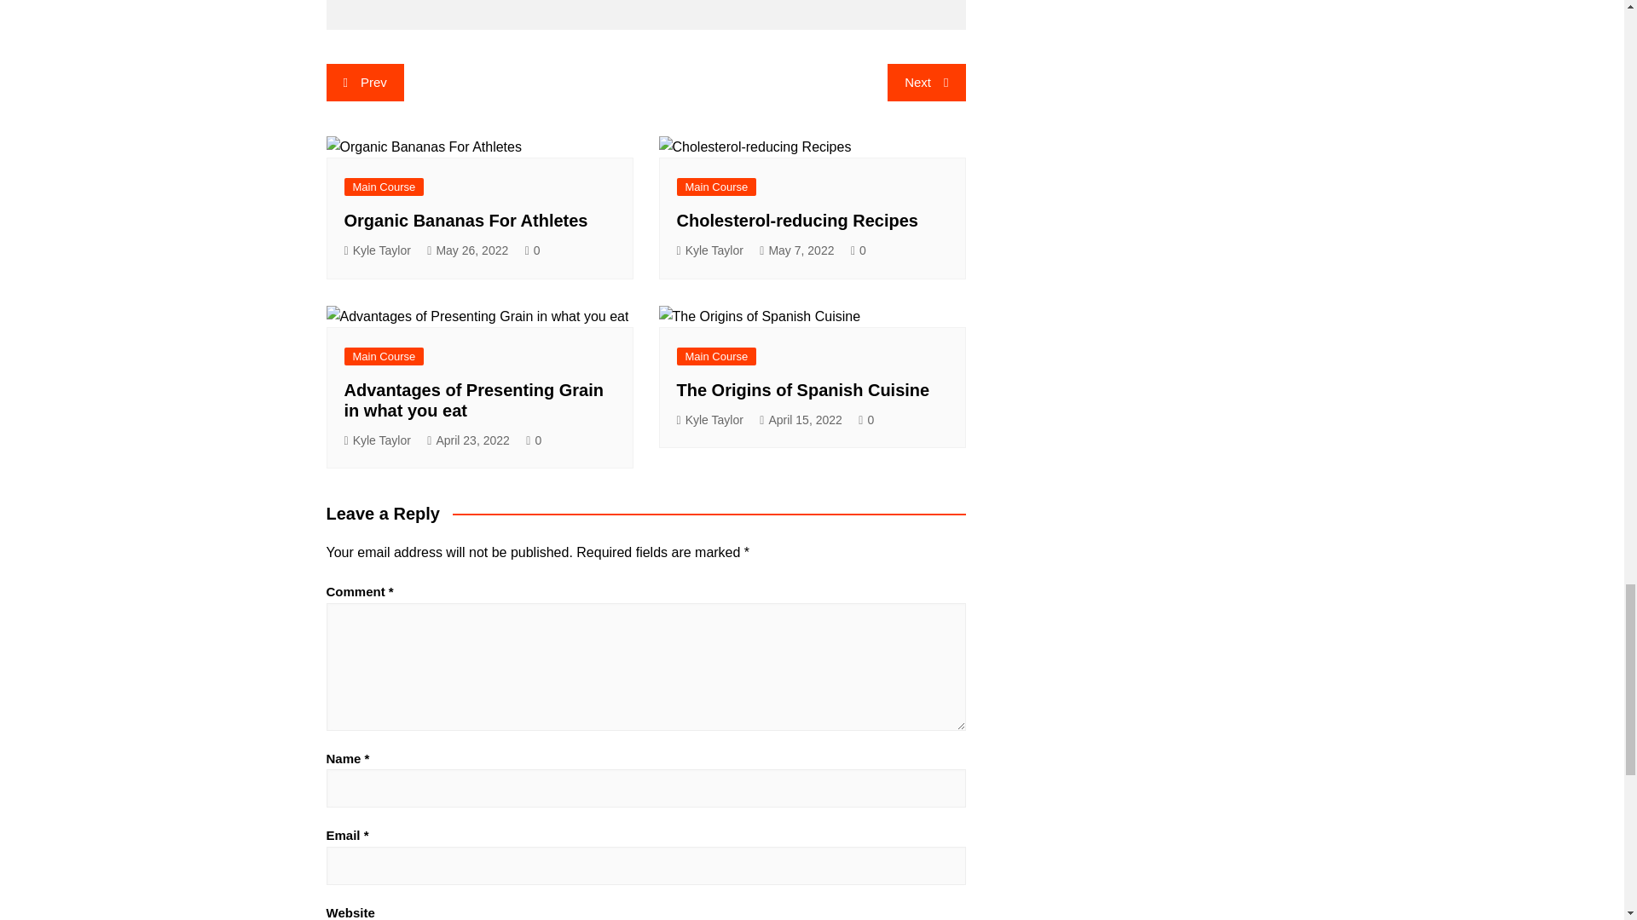 The height and width of the screenshot is (920, 1637). Describe the element at coordinates (796, 250) in the screenshot. I see `May 7, 2022` at that location.